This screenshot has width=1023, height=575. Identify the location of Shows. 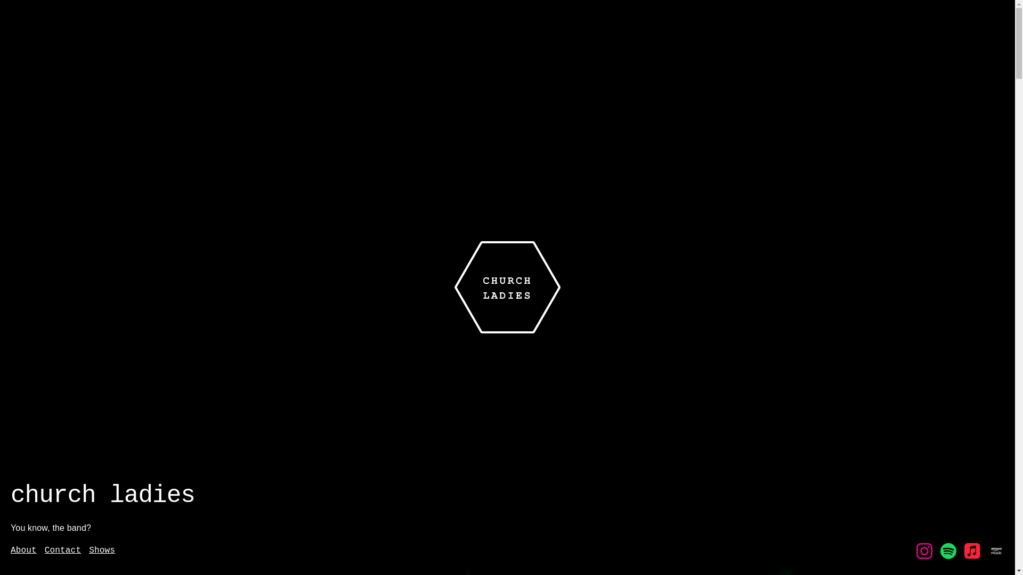
(102, 551).